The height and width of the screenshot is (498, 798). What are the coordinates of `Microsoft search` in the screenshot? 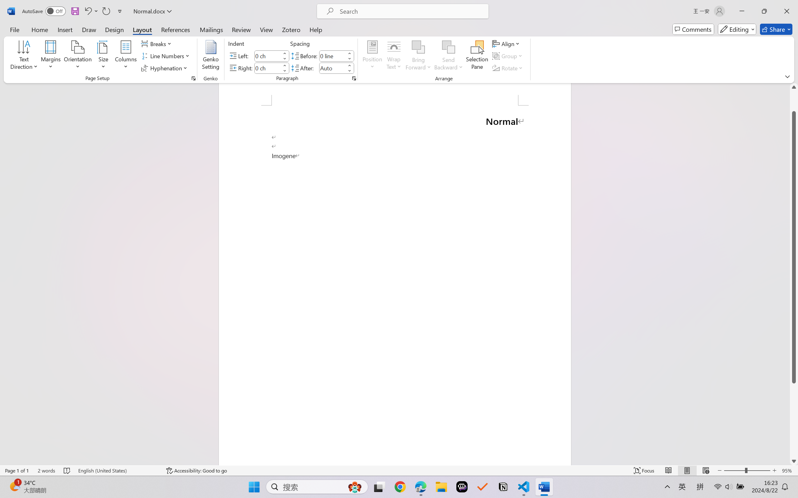 It's located at (411, 11).